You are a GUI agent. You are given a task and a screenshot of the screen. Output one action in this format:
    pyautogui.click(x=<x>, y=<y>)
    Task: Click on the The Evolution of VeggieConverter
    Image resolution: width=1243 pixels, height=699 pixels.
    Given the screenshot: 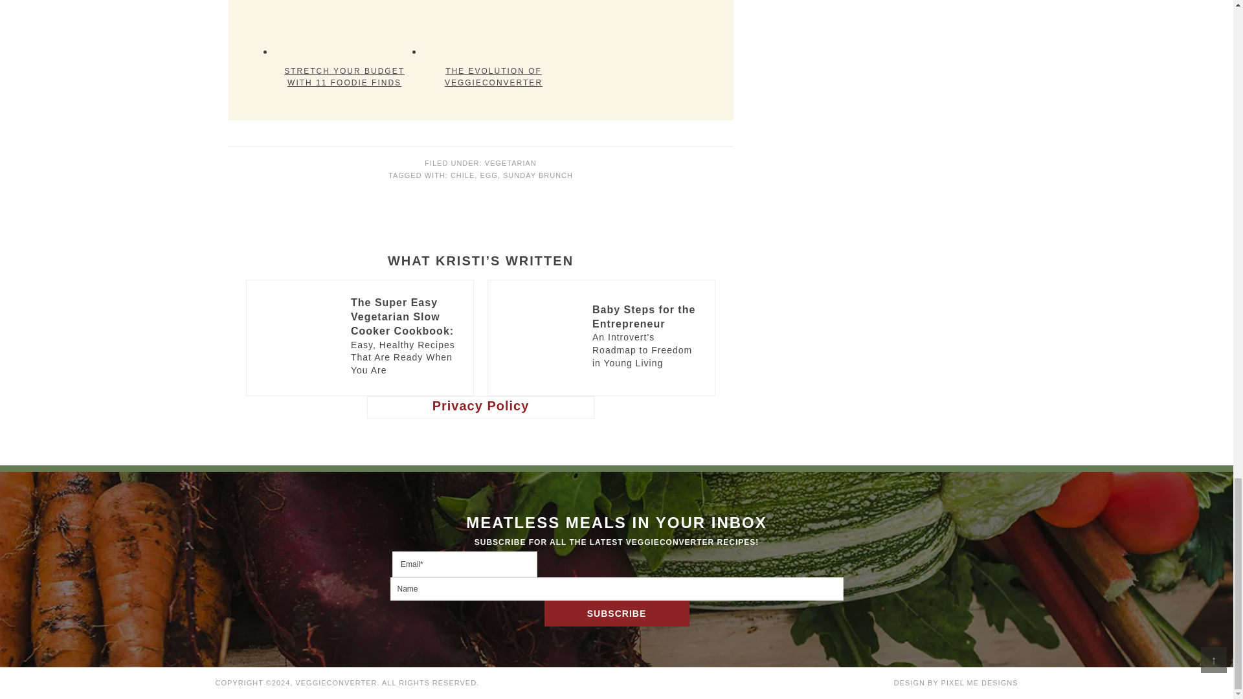 What is the action you would take?
    pyautogui.click(x=493, y=28)
    